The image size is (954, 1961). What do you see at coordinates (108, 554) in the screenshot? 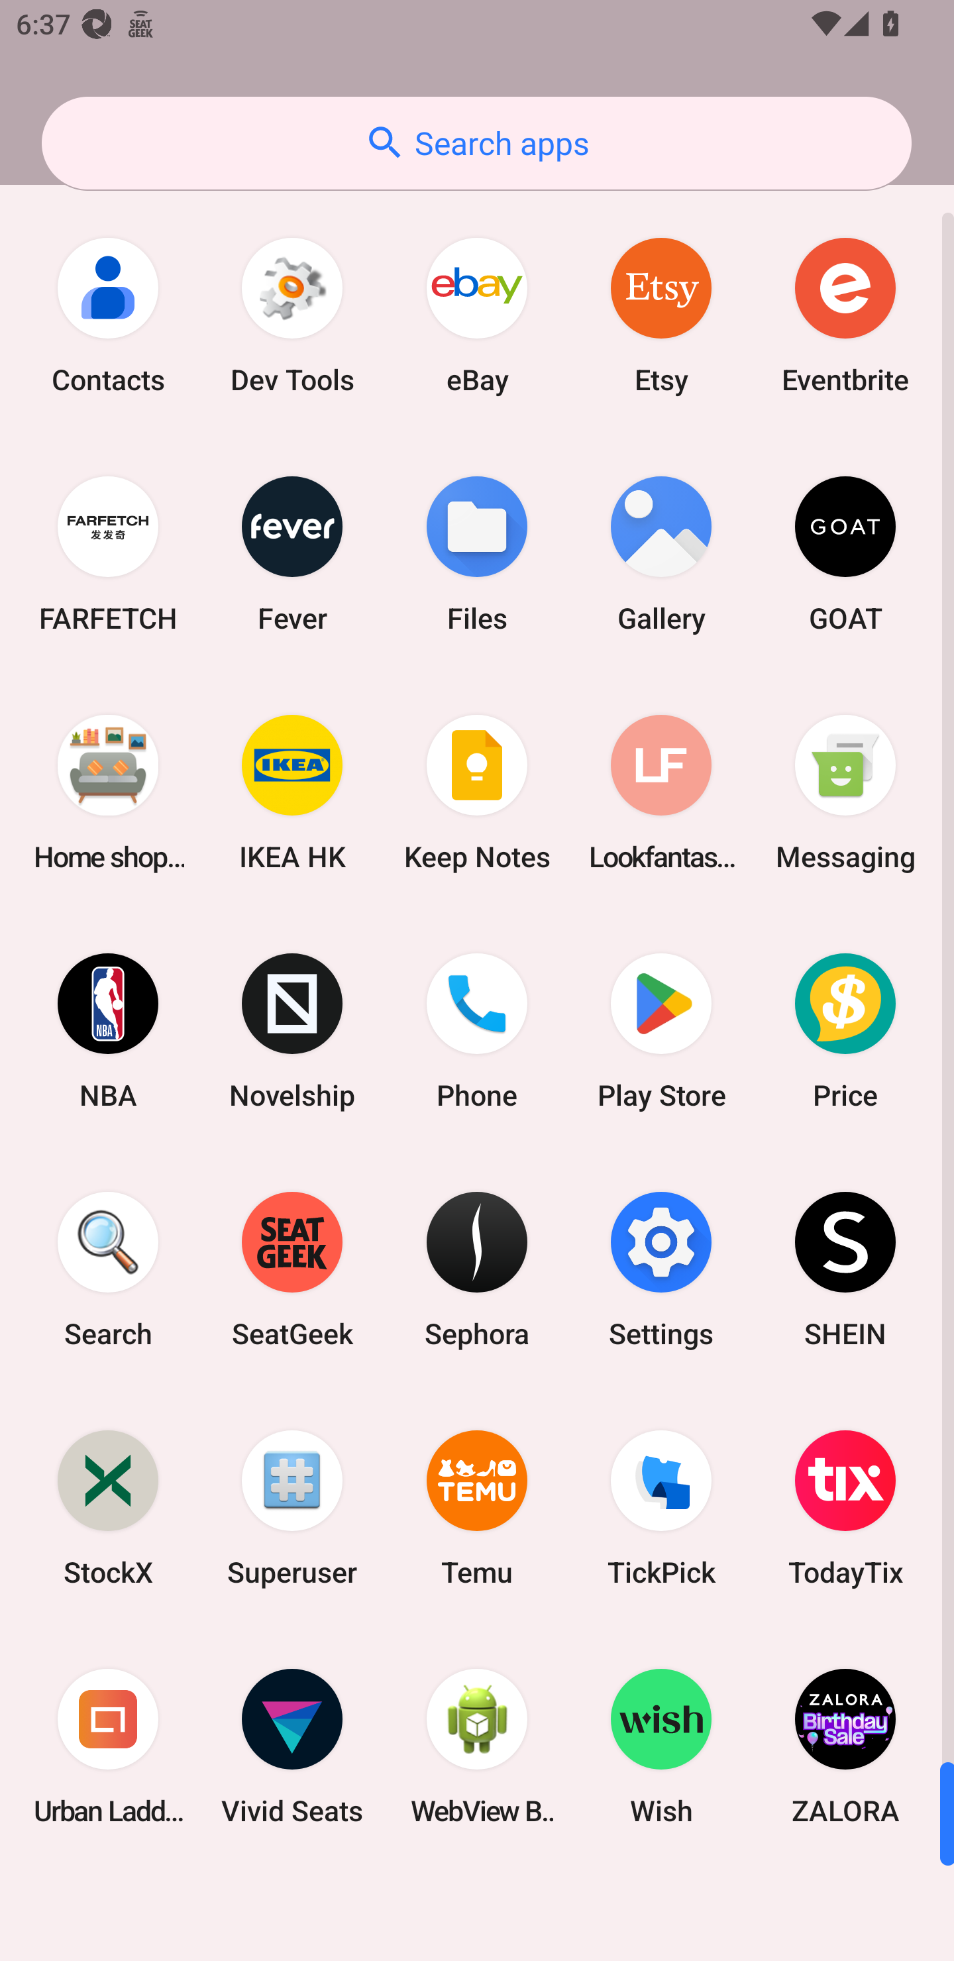
I see `FARFETCH` at bounding box center [108, 554].